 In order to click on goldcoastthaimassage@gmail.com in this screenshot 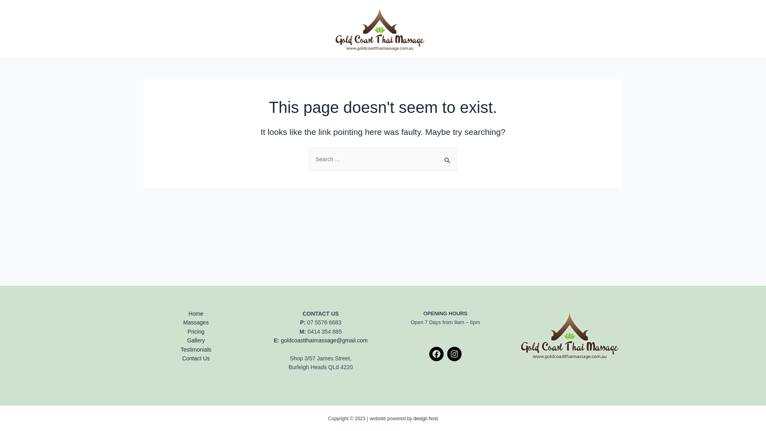, I will do `click(324, 340)`.